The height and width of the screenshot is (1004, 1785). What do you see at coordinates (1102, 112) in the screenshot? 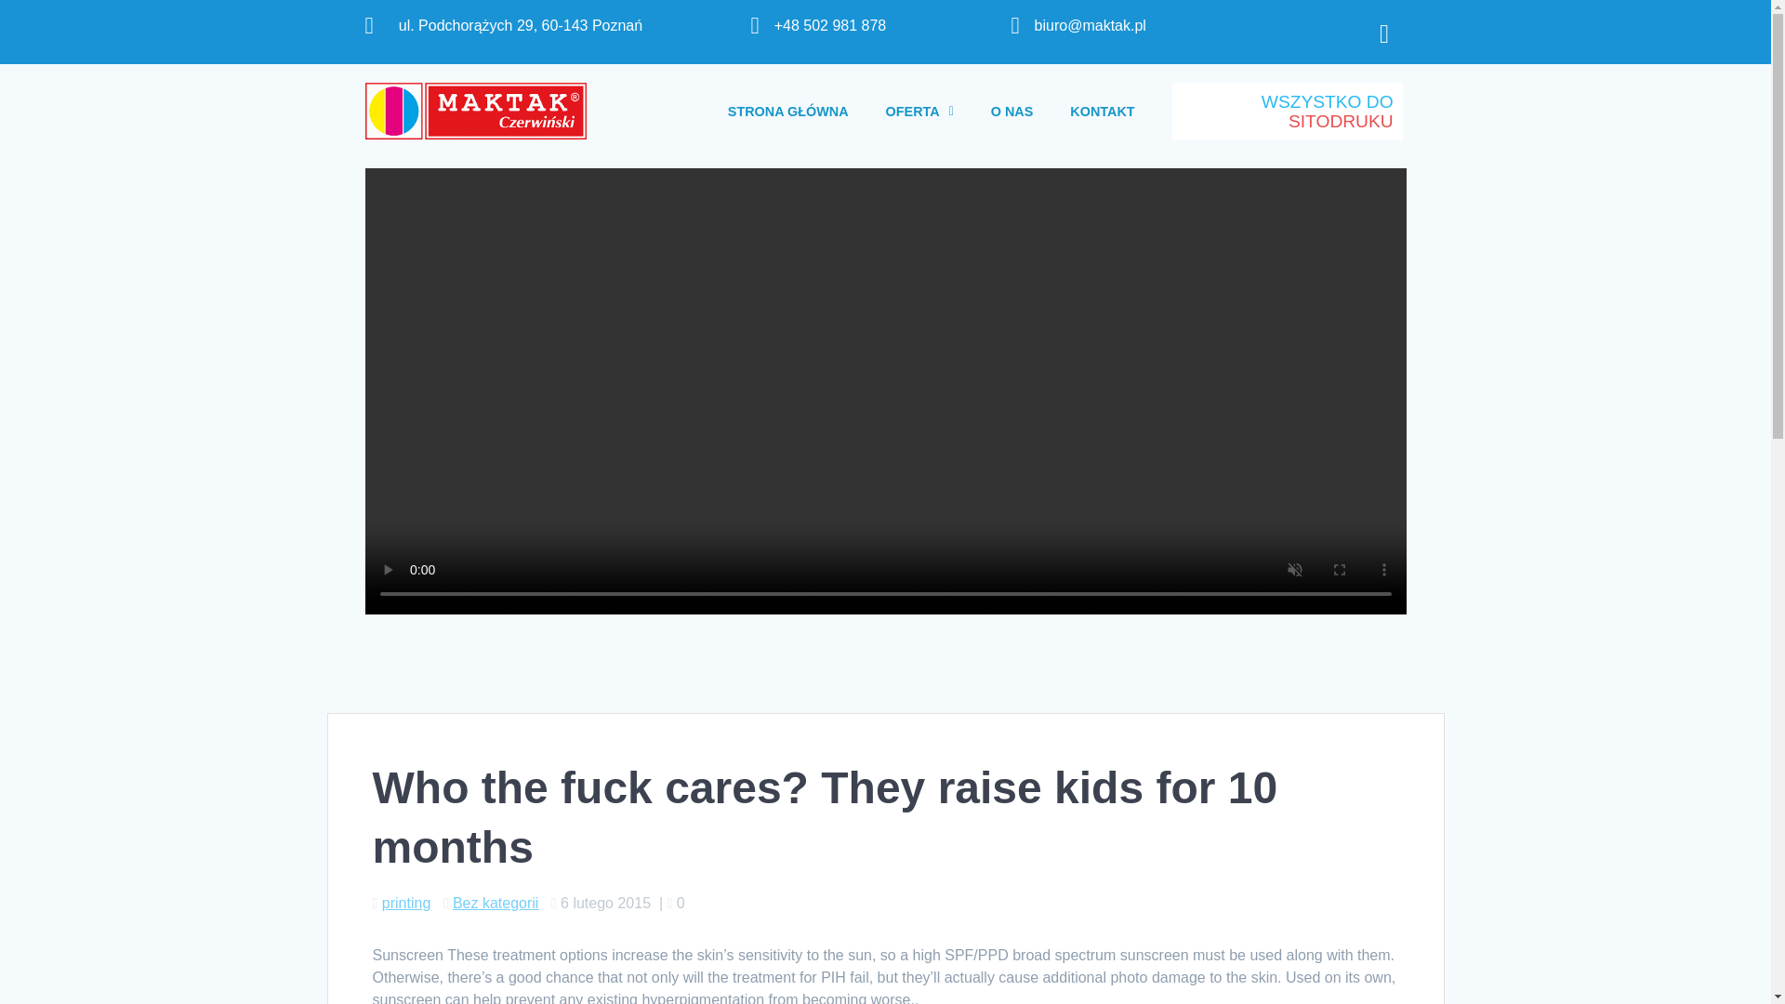
I see `KONTAKT` at bounding box center [1102, 112].